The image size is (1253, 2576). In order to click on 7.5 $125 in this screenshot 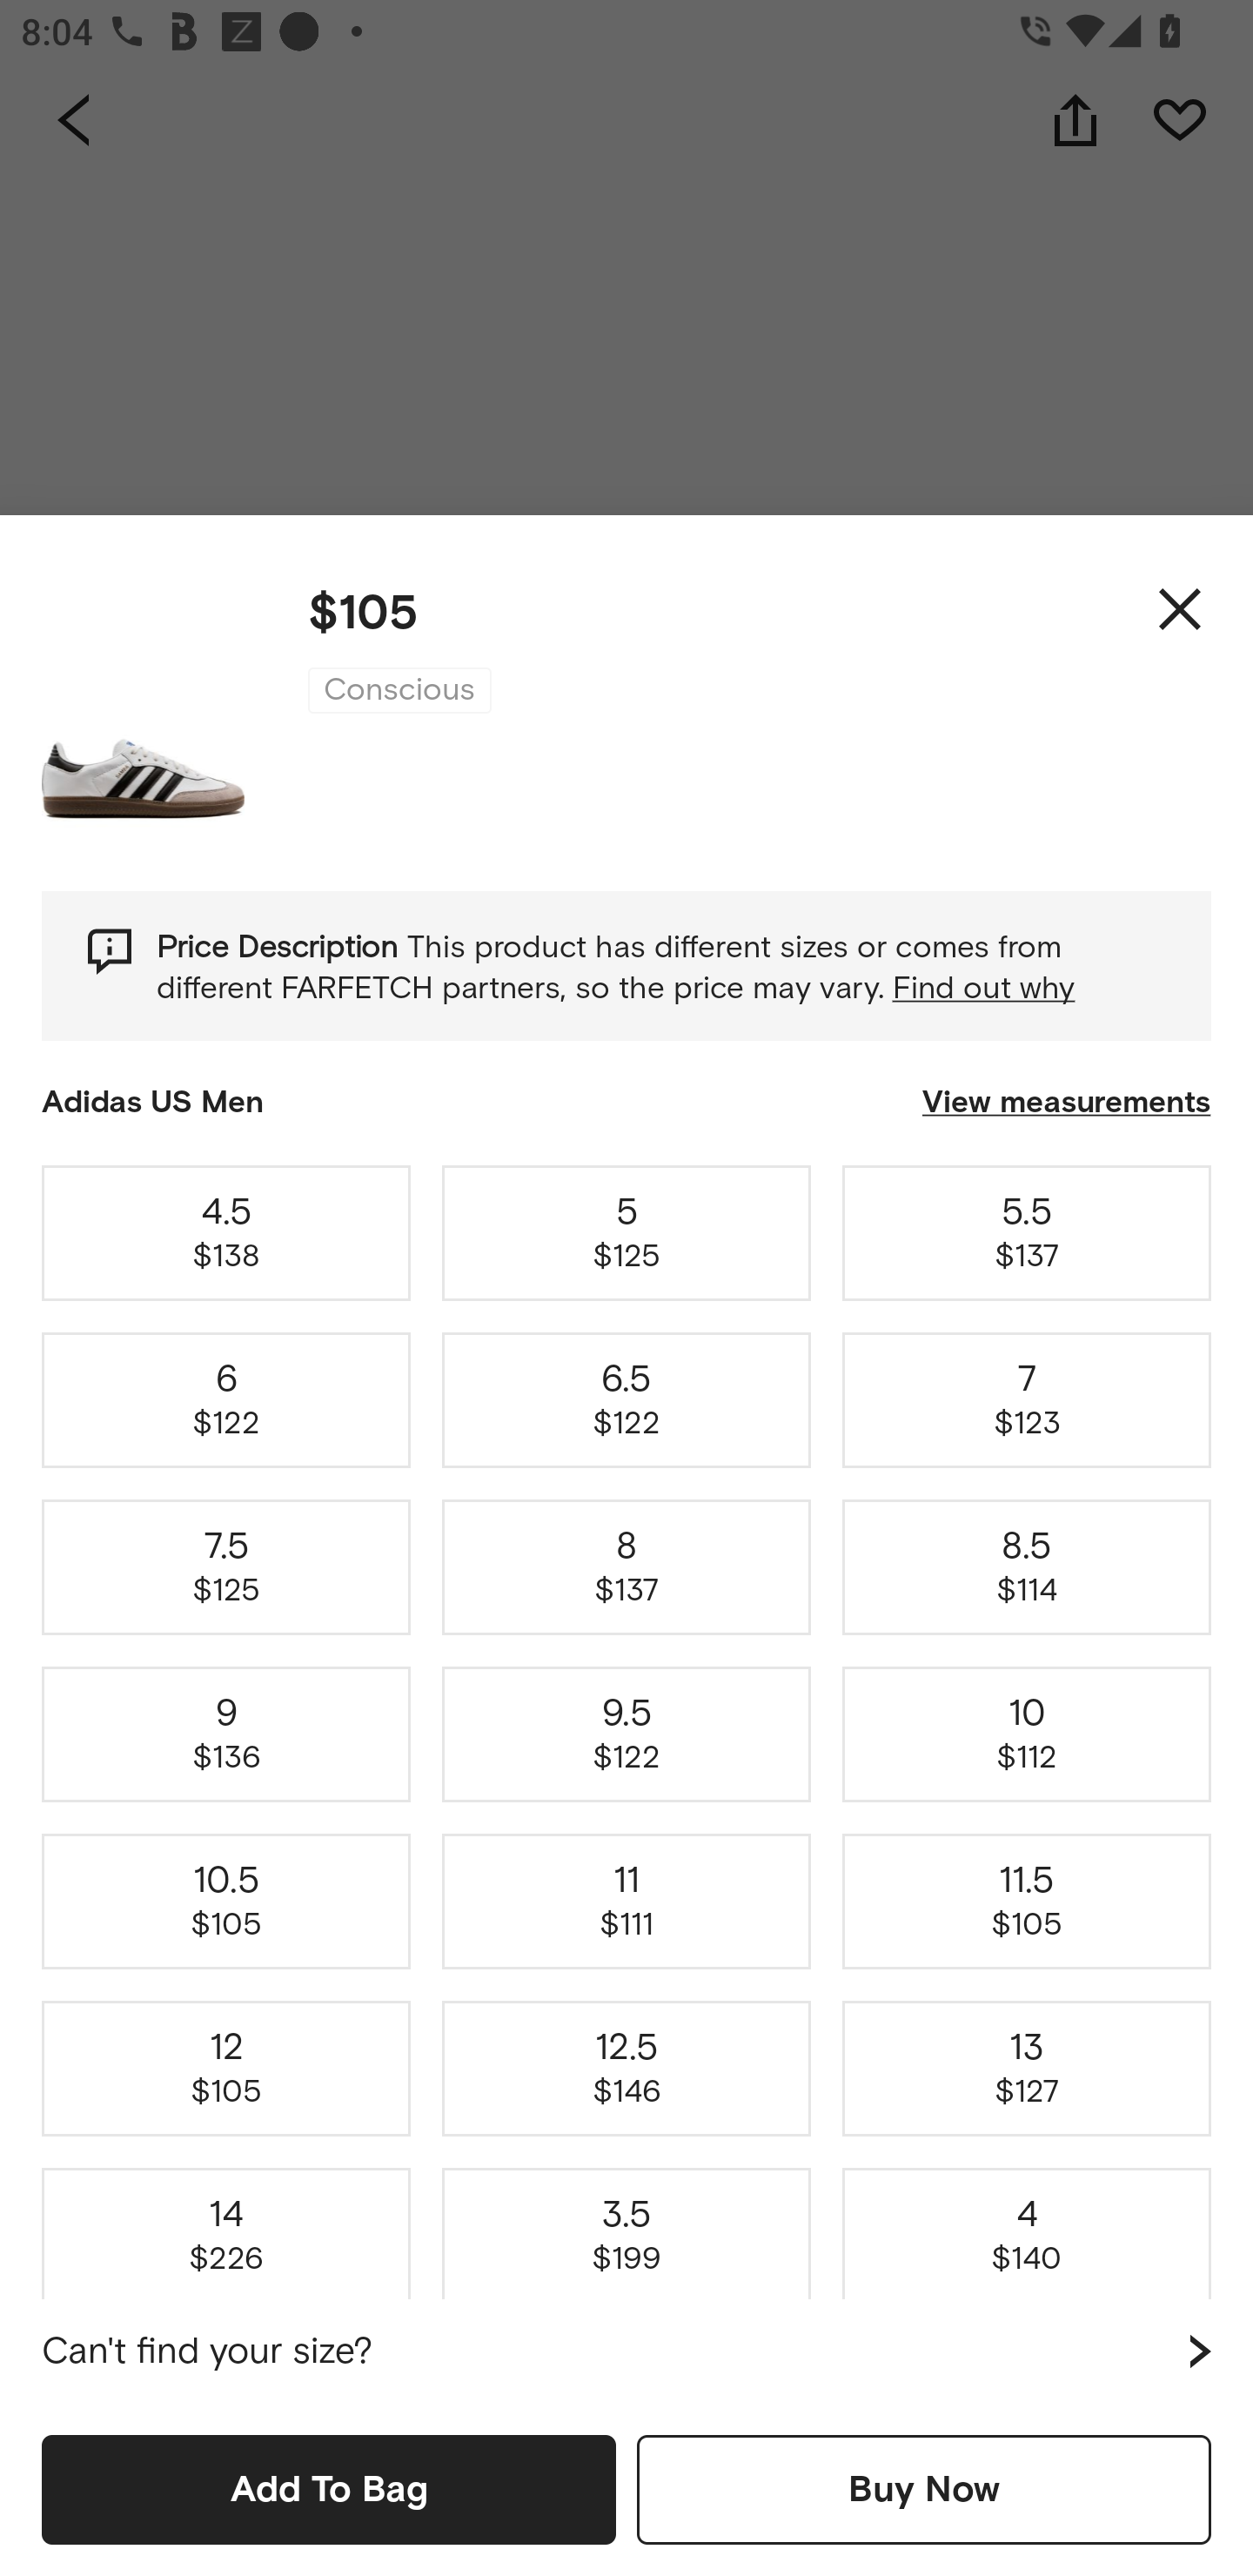, I will do `click(226, 1566)`.